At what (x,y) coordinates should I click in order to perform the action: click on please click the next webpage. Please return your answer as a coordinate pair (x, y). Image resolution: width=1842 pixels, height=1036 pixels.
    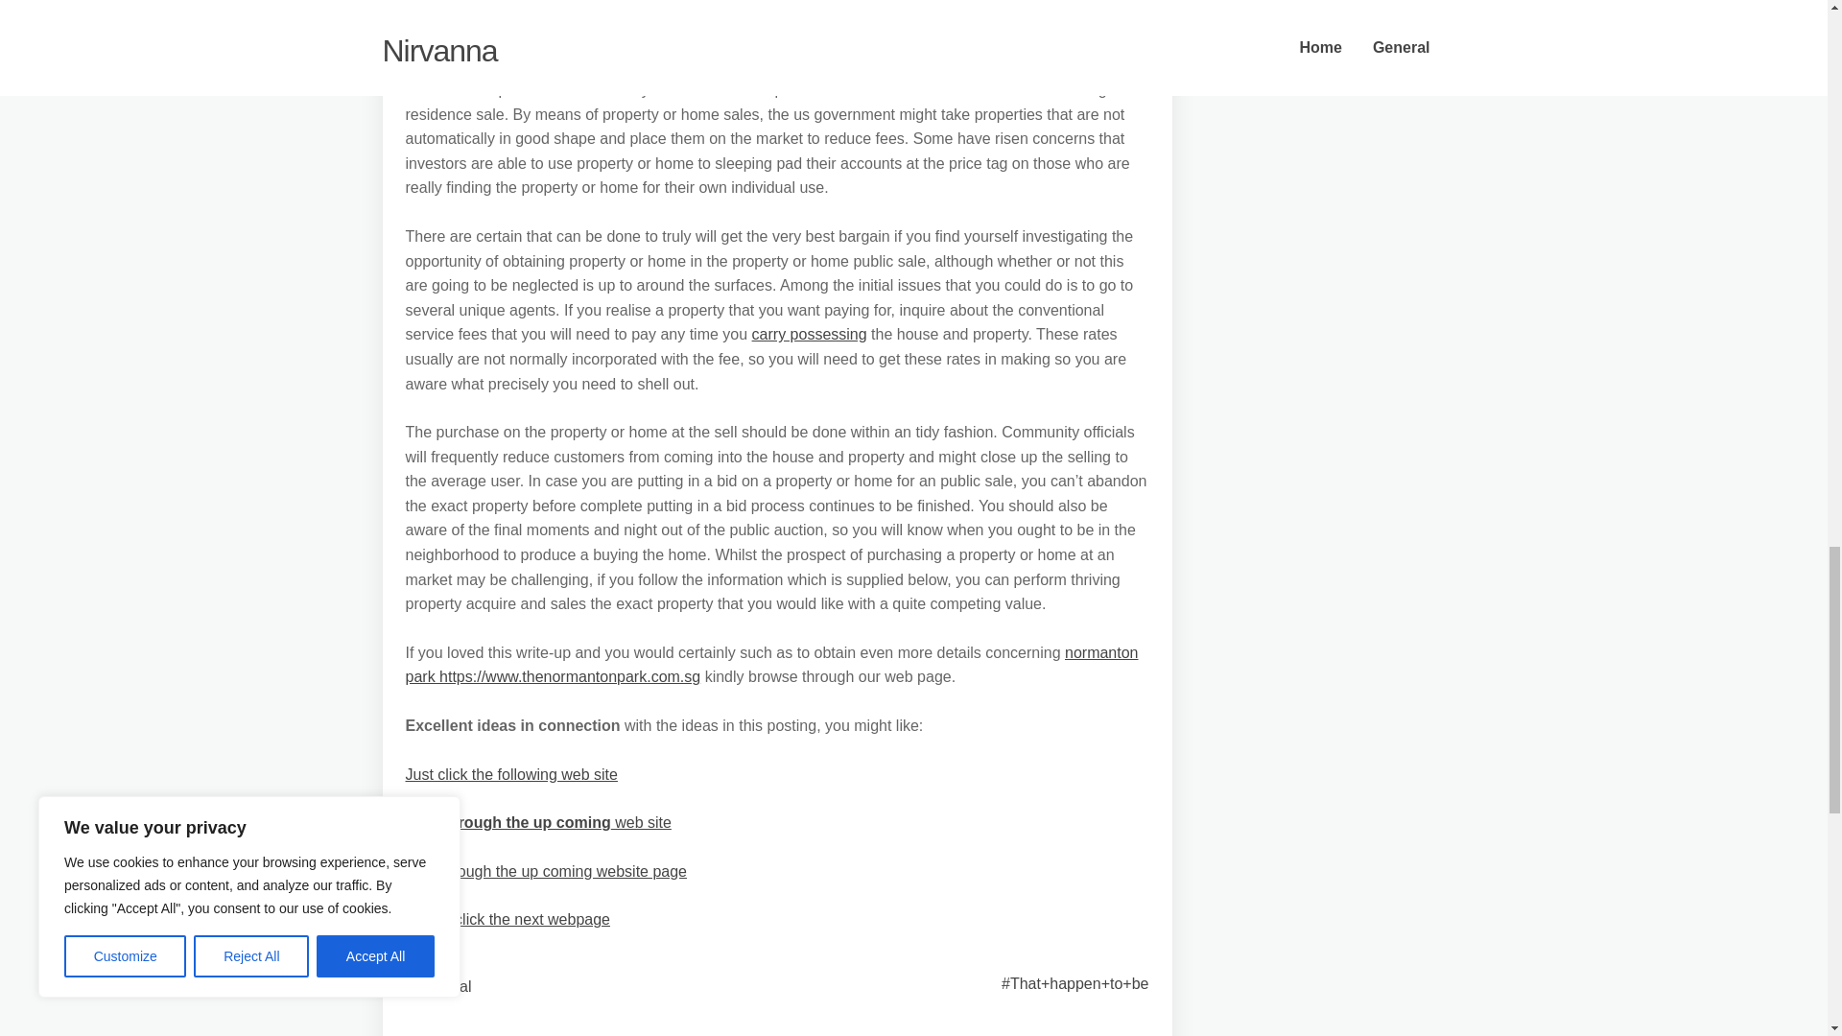
    Looking at the image, I should click on (507, 919).